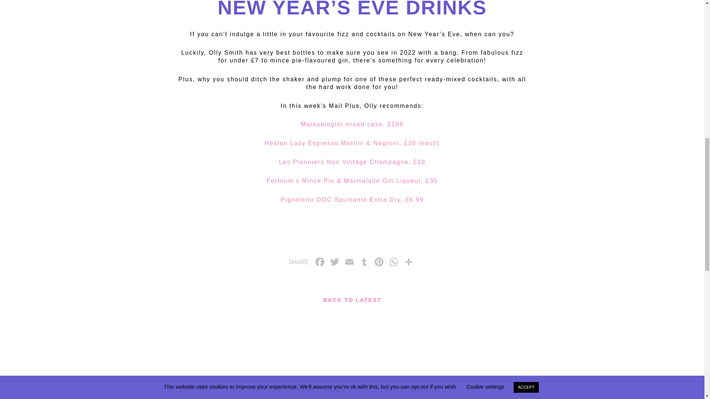  I want to click on Pinterest, so click(379, 263).